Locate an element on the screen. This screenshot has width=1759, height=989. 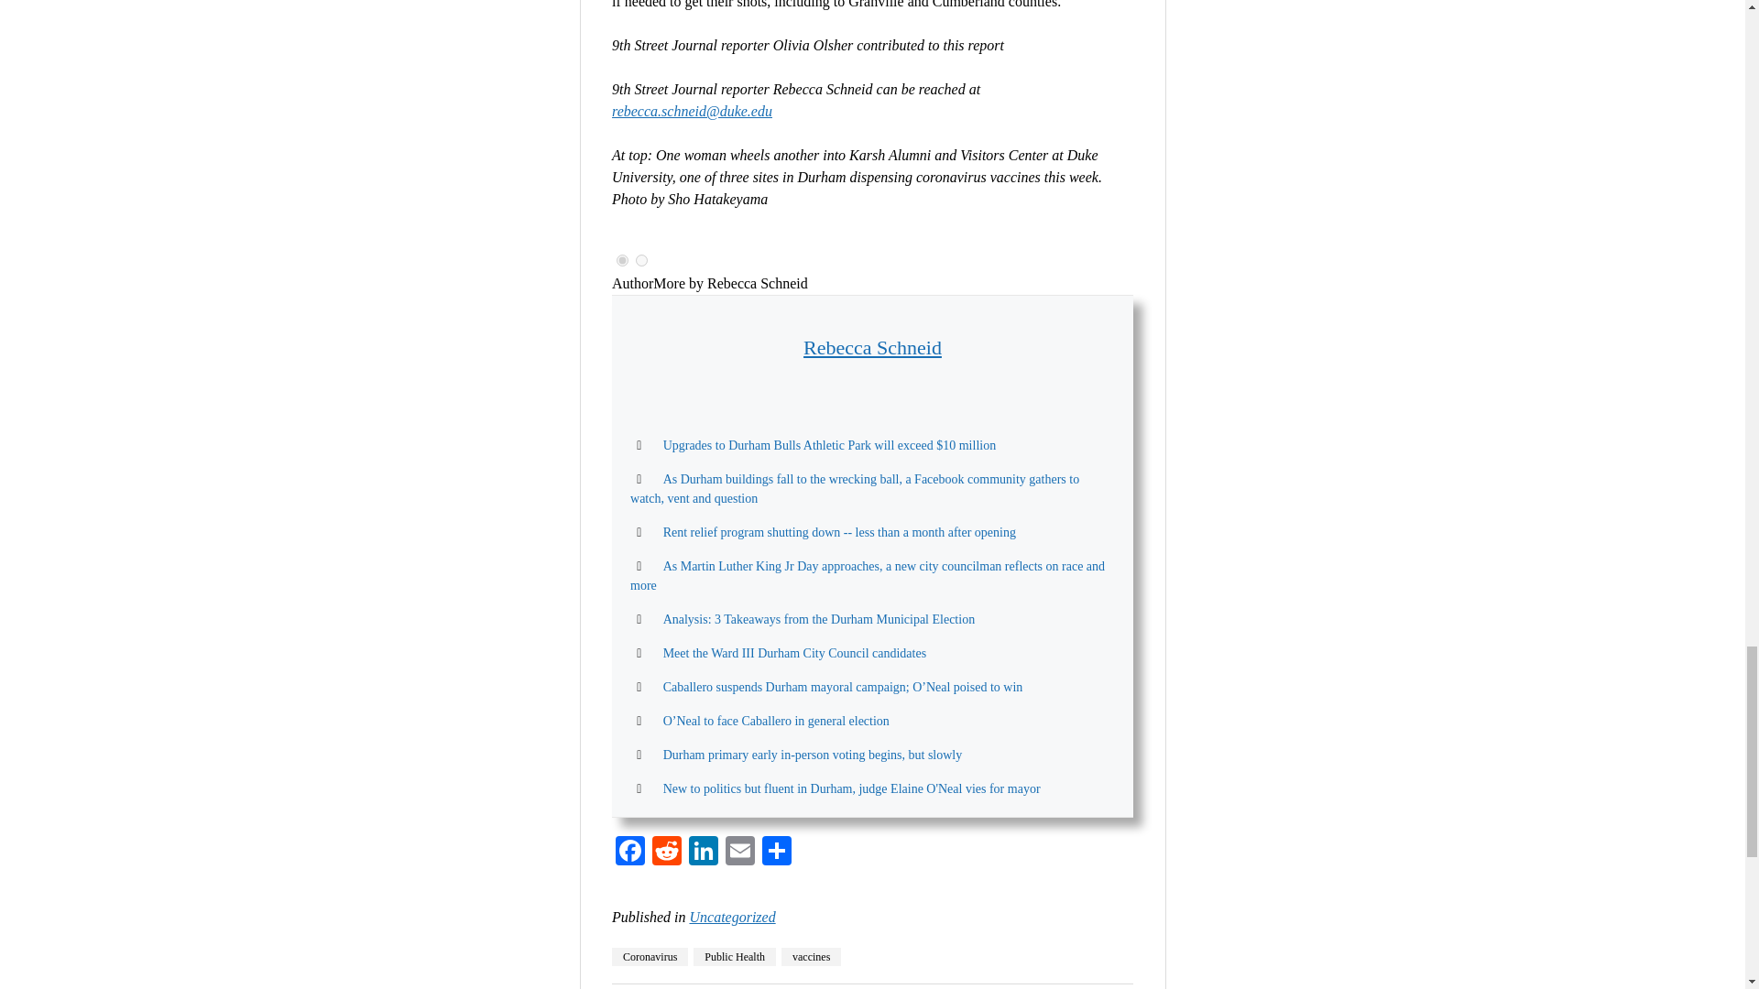
Email is located at coordinates (739, 853).